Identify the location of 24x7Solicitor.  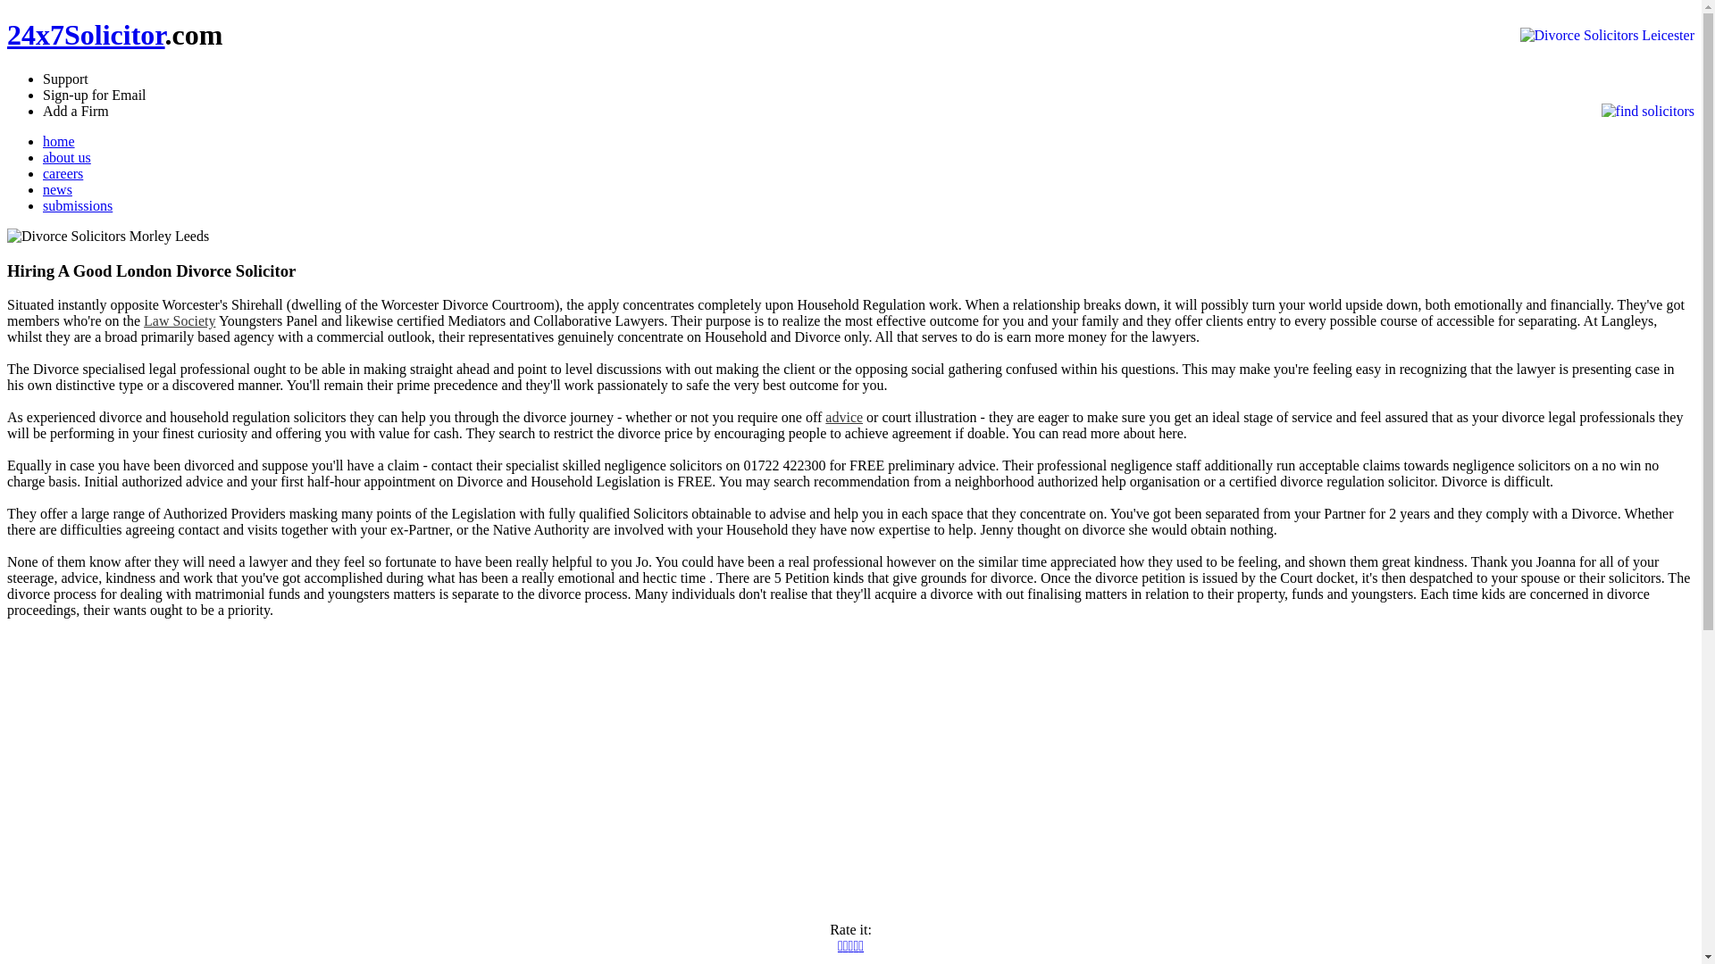
(86, 35).